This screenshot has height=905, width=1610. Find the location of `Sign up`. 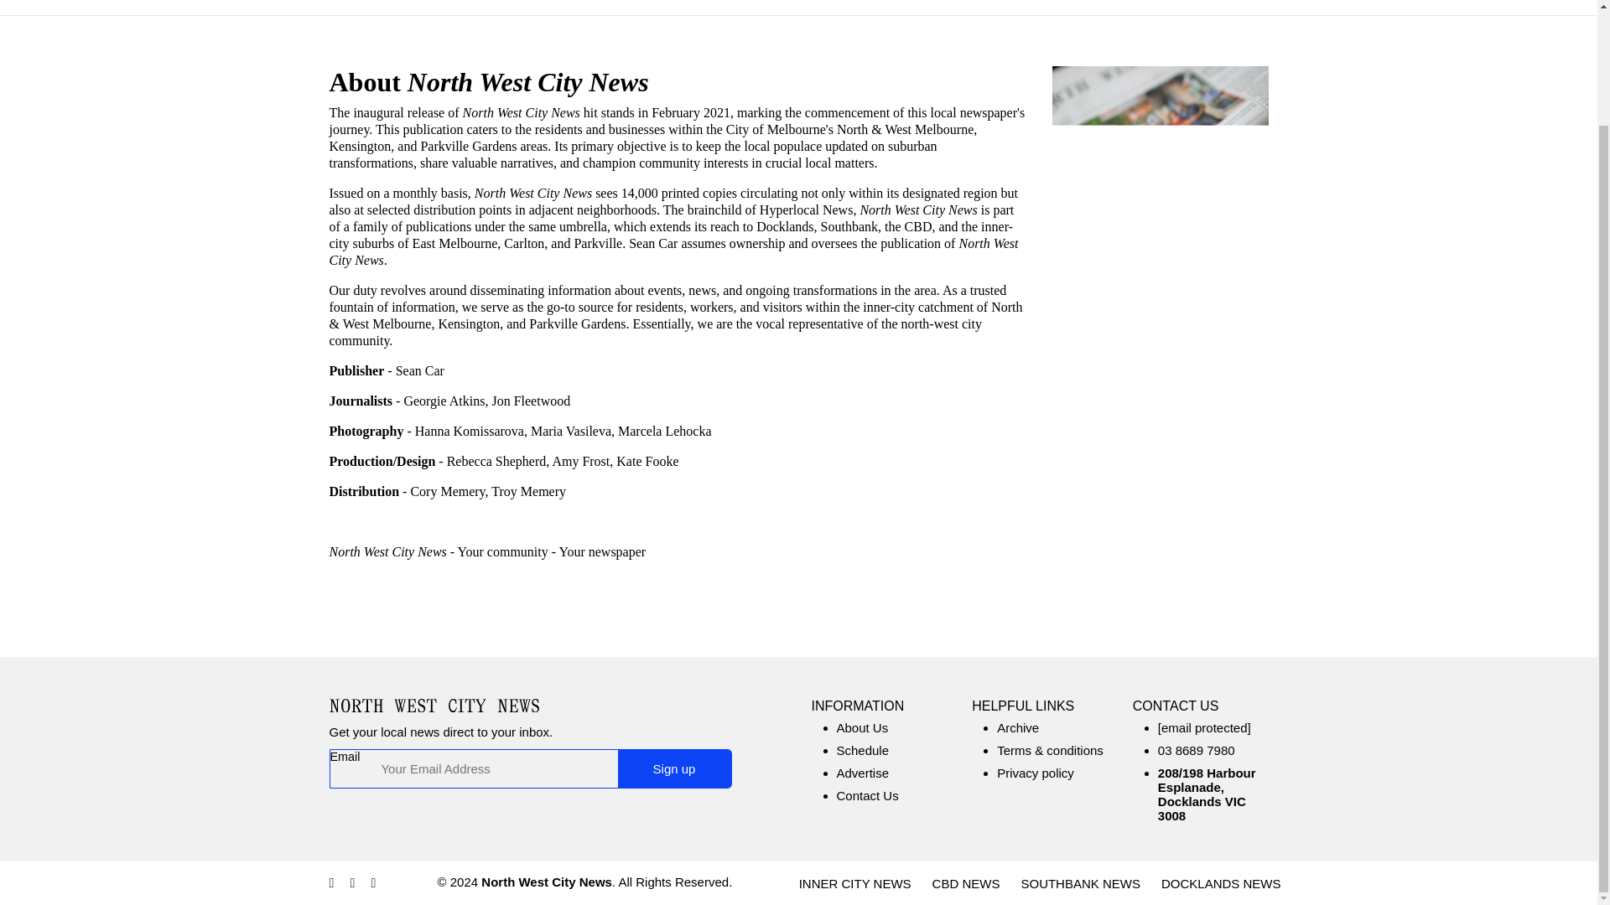

Sign up is located at coordinates (673, 768).